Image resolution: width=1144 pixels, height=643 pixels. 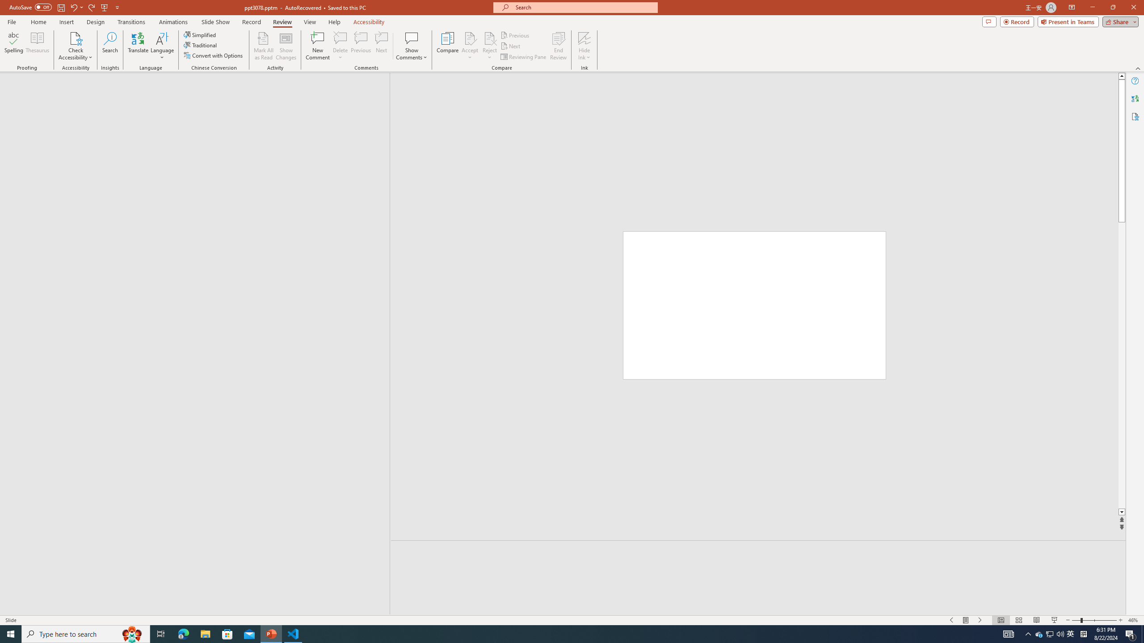 What do you see at coordinates (572, 620) in the screenshot?
I see `Class: MsoCommandBar` at bounding box center [572, 620].